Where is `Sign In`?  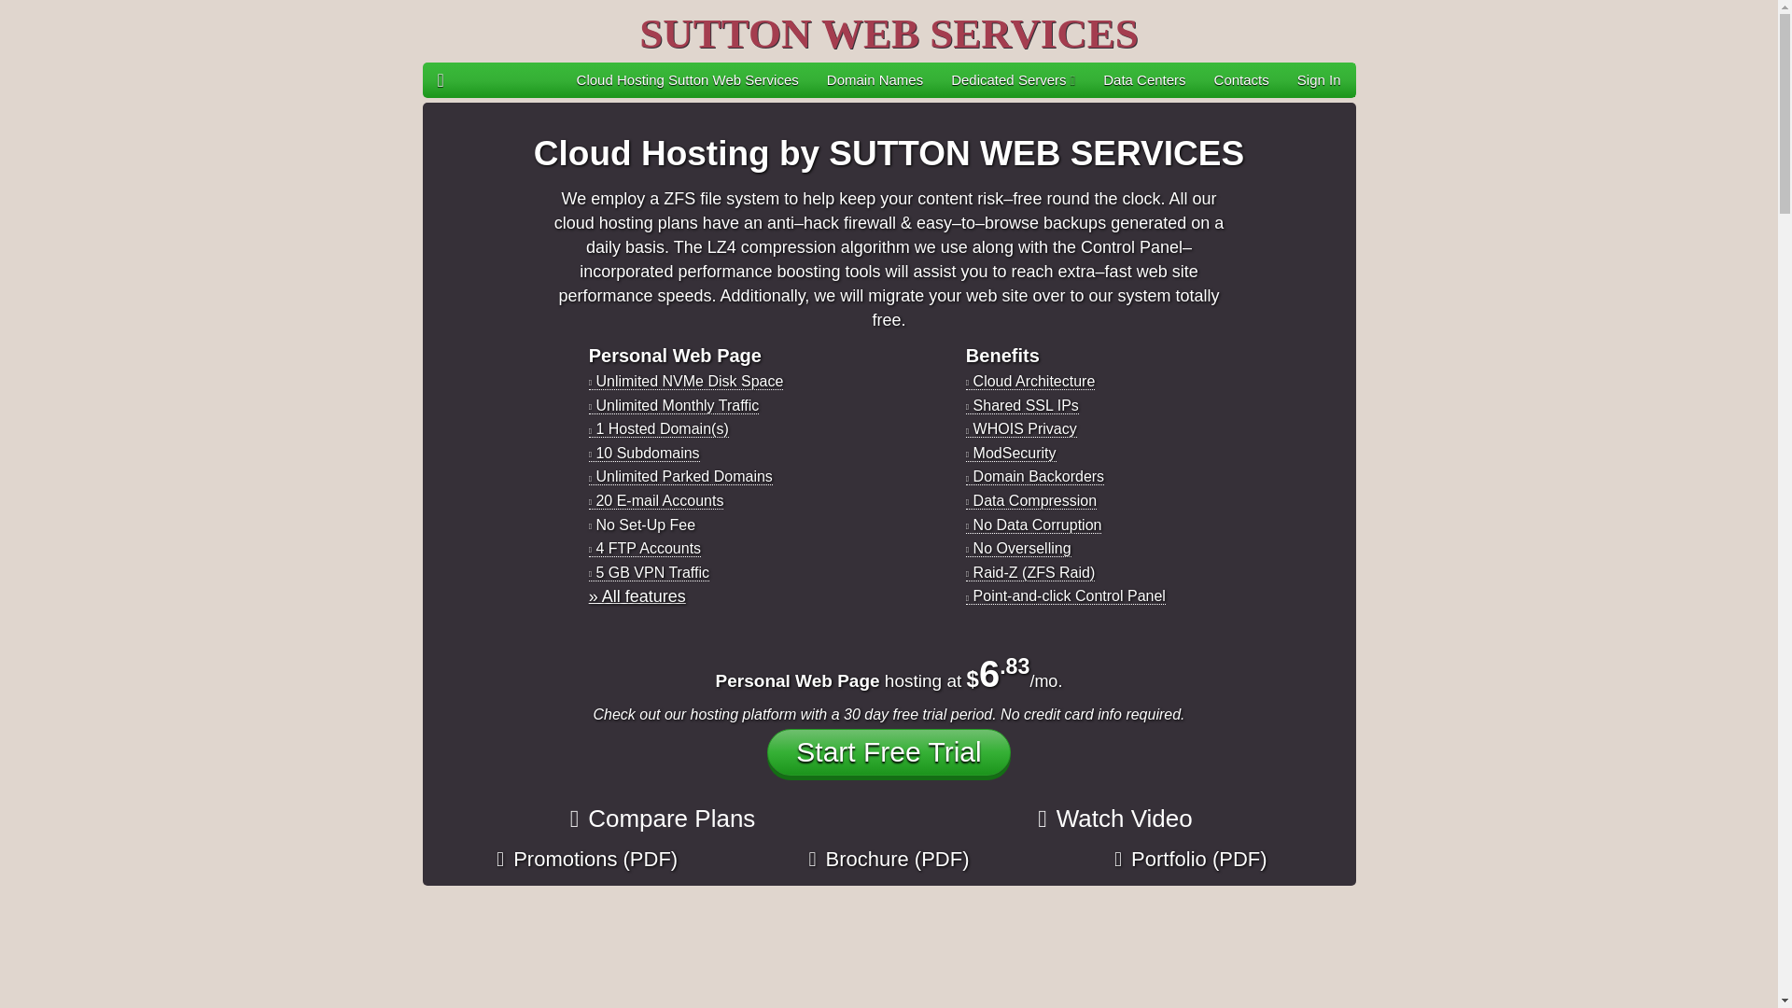 Sign In is located at coordinates (1318, 80).